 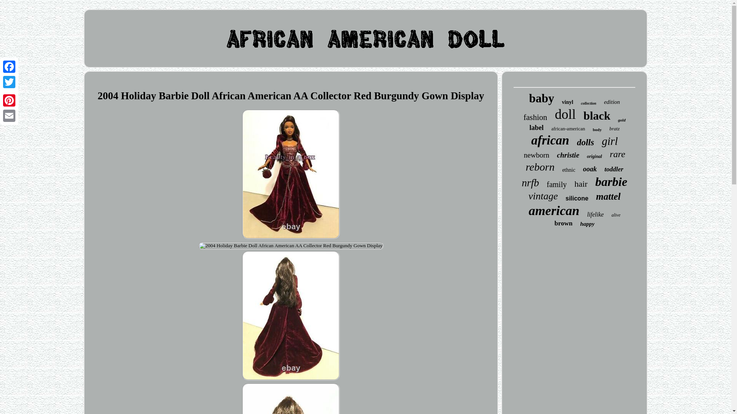 What do you see at coordinates (9, 67) in the screenshot?
I see `Facebook` at bounding box center [9, 67].